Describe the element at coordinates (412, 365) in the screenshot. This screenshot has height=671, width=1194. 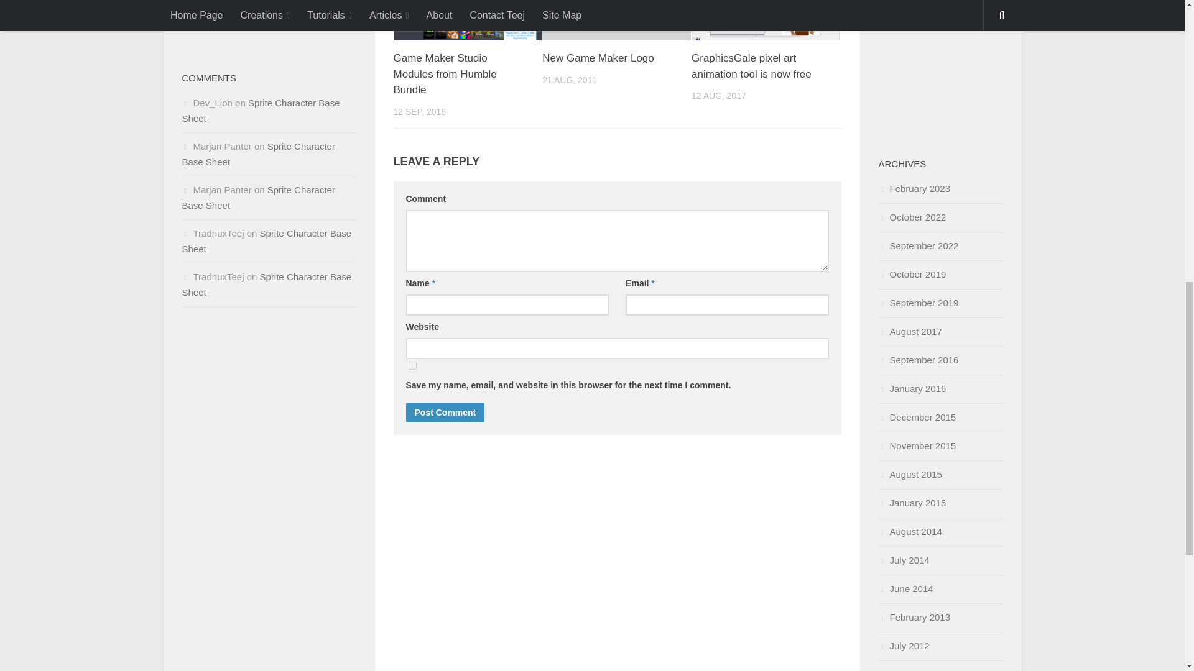
I see `yes` at that location.